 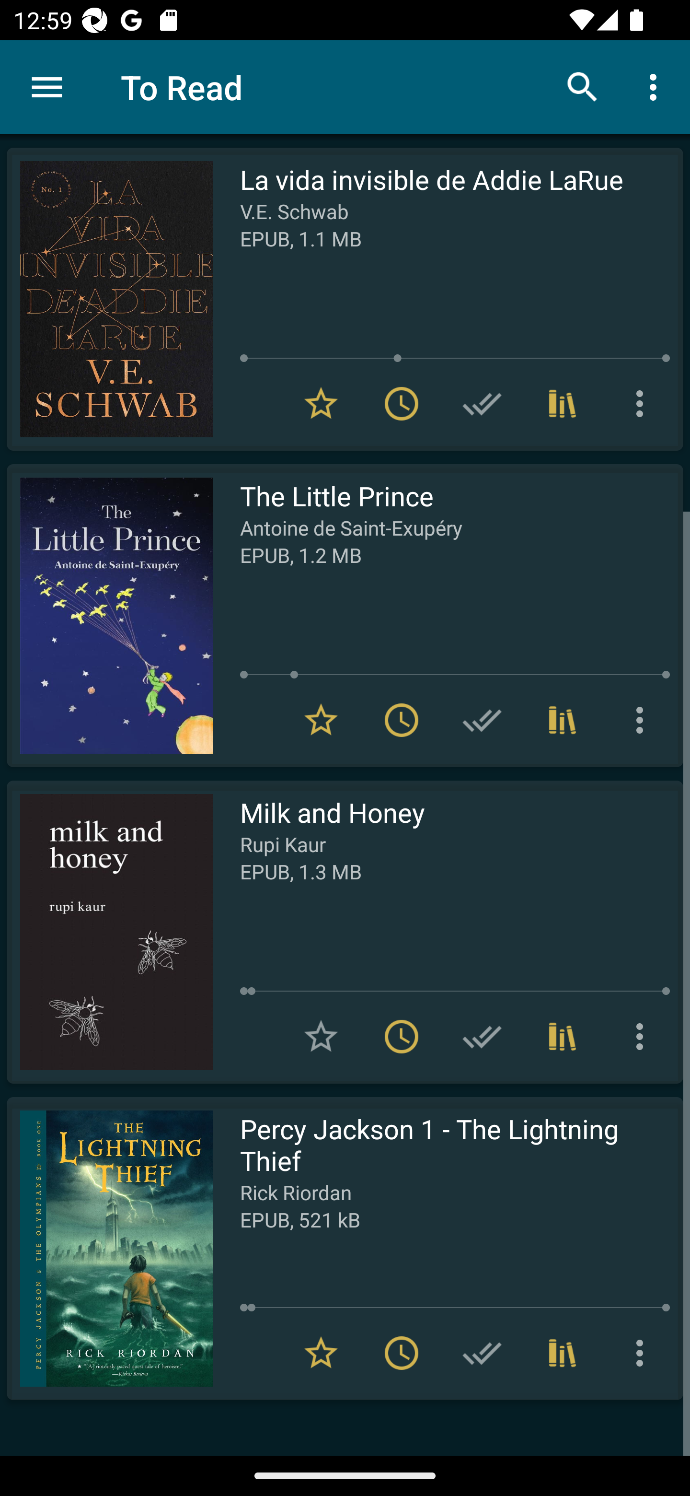 What do you see at coordinates (321, 719) in the screenshot?
I see `Remove from Favorites` at bounding box center [321, 719].